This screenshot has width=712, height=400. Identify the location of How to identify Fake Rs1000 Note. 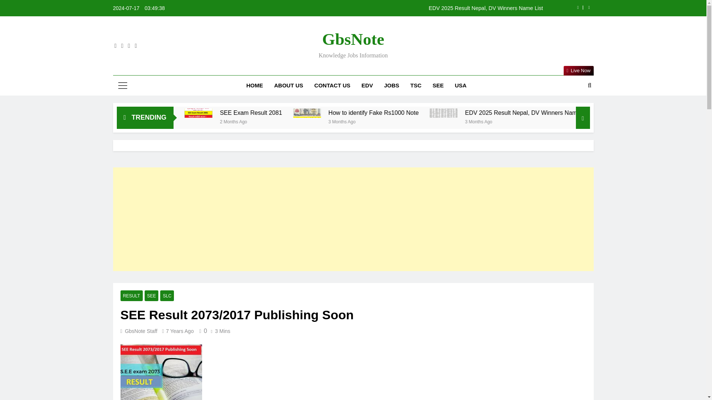
(446, 113).